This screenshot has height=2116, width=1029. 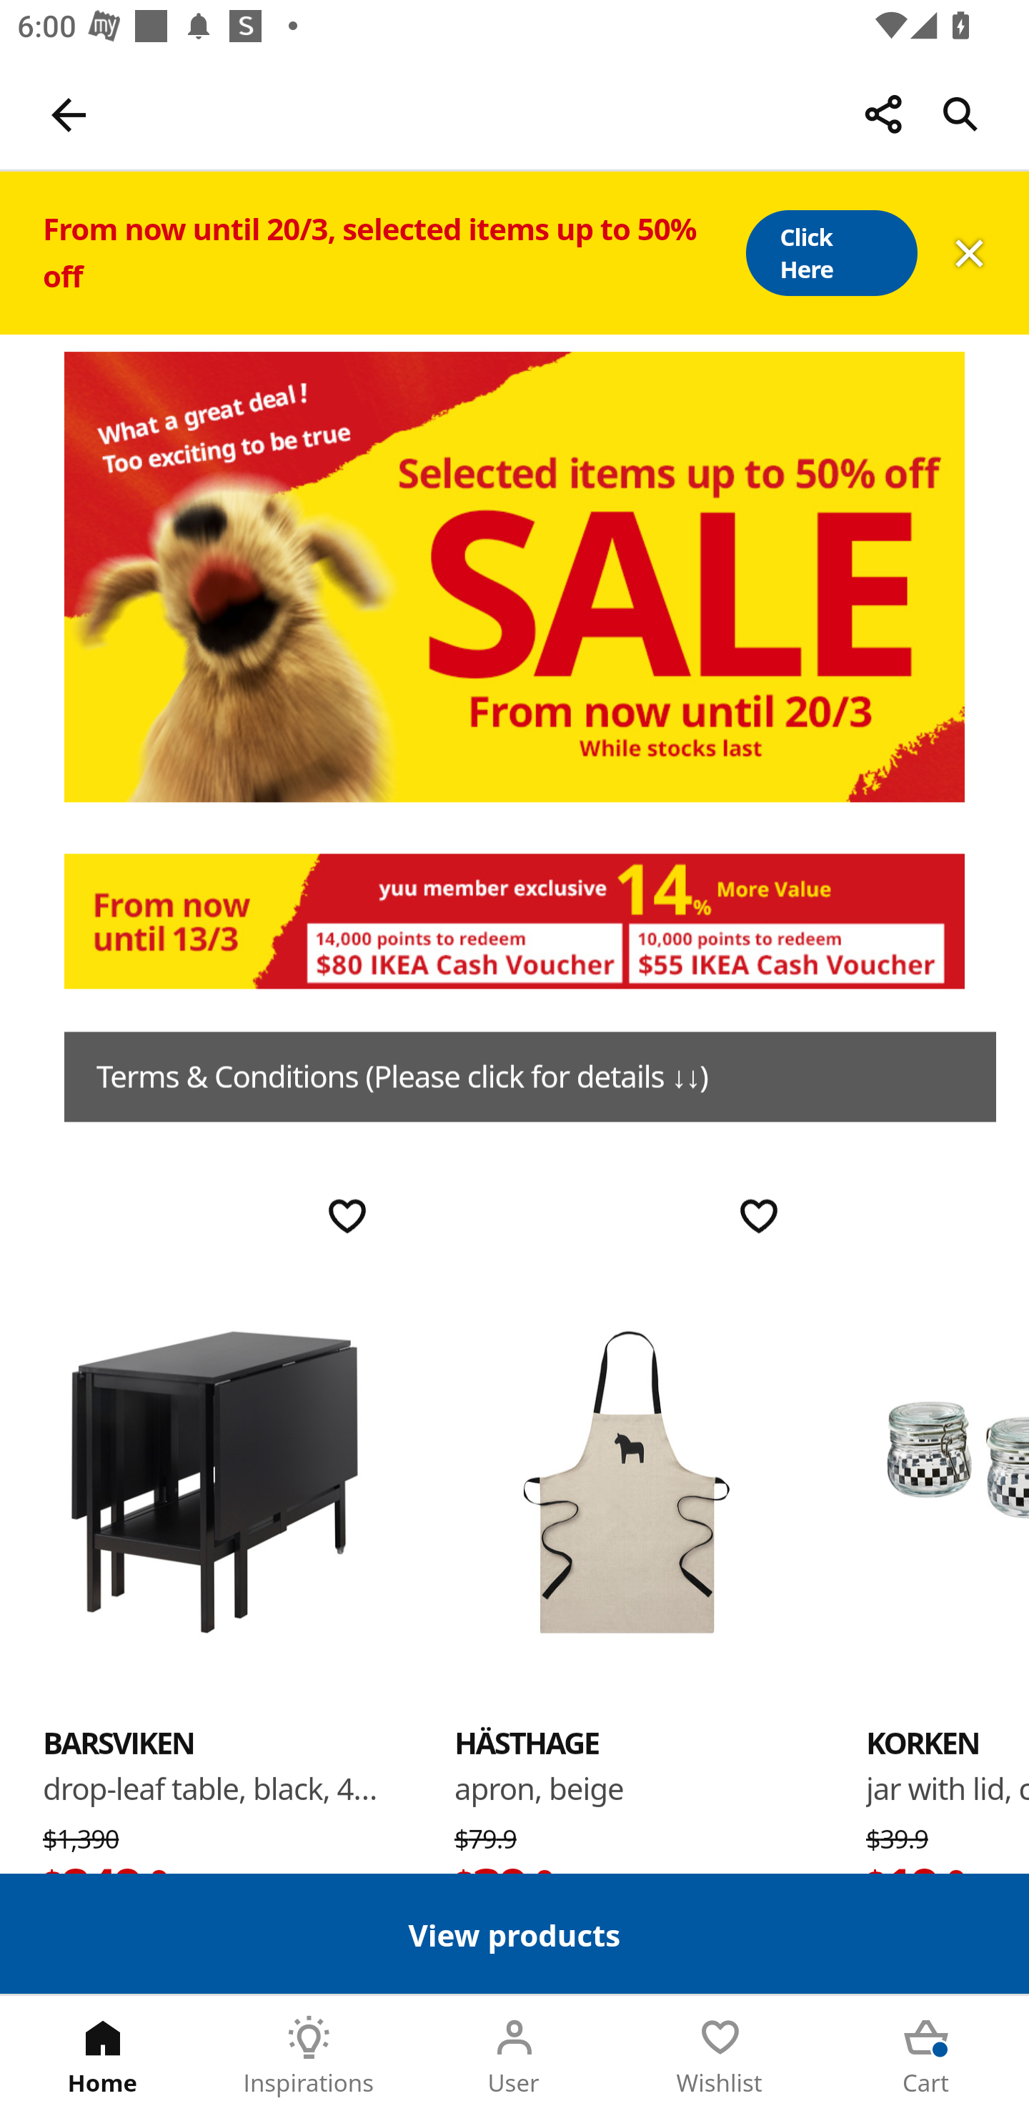 What do you see at coordinates (948, 1480) in the screenshot?
I see `KORKEN` at bounding box center [948, 1480].